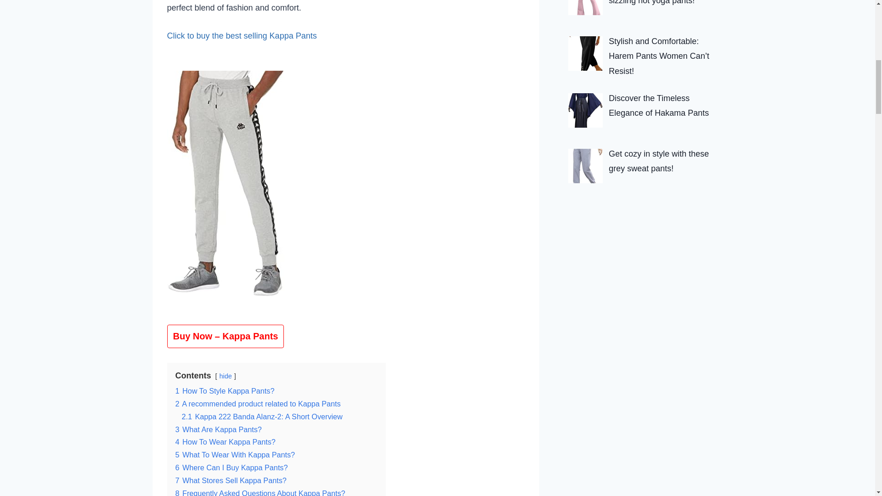 Image resolution: width=882 pixels, height=496 pixels. I want to click on 6 Where Can I Buy Kappa Pants?, so click(232, 468).